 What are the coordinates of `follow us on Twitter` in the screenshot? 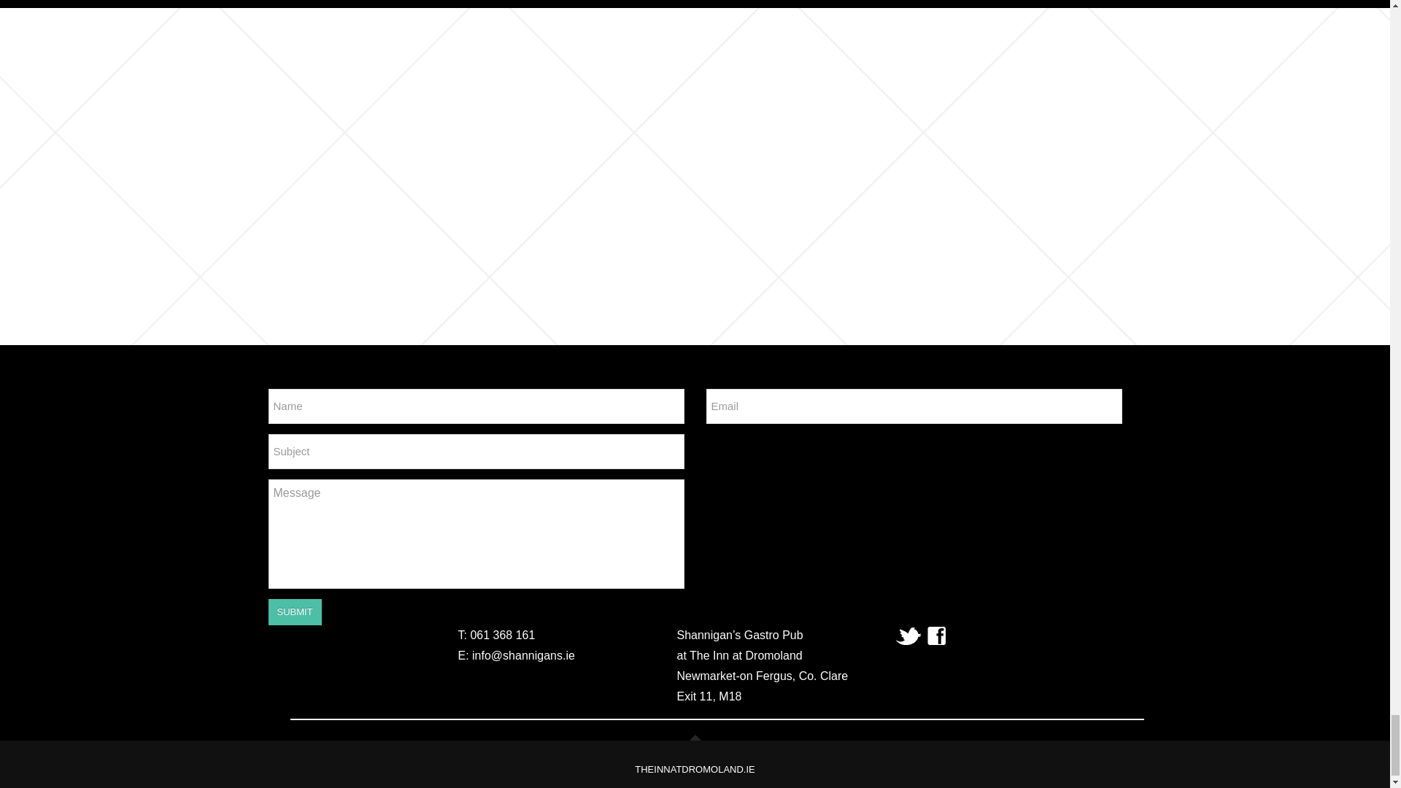 It's located at (909, 635).